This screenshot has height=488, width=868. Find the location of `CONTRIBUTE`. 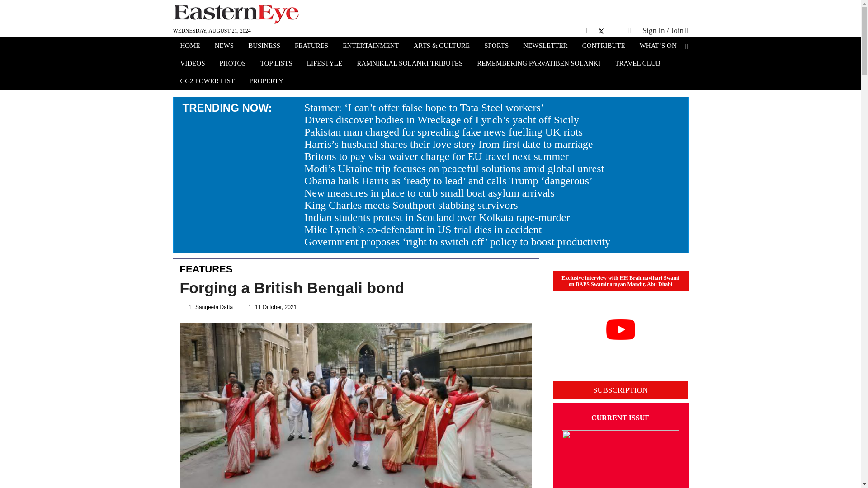

CONTRIBUTE is located at coordinates (604, 47).